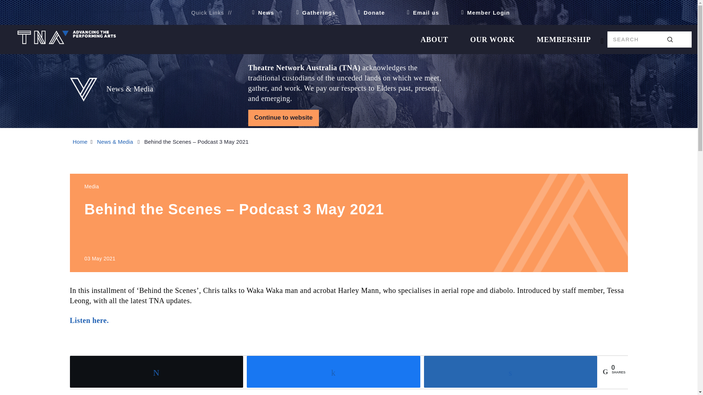  Describe the element at coordinates (260, 12) in the screenshot. I see `News` at that location.